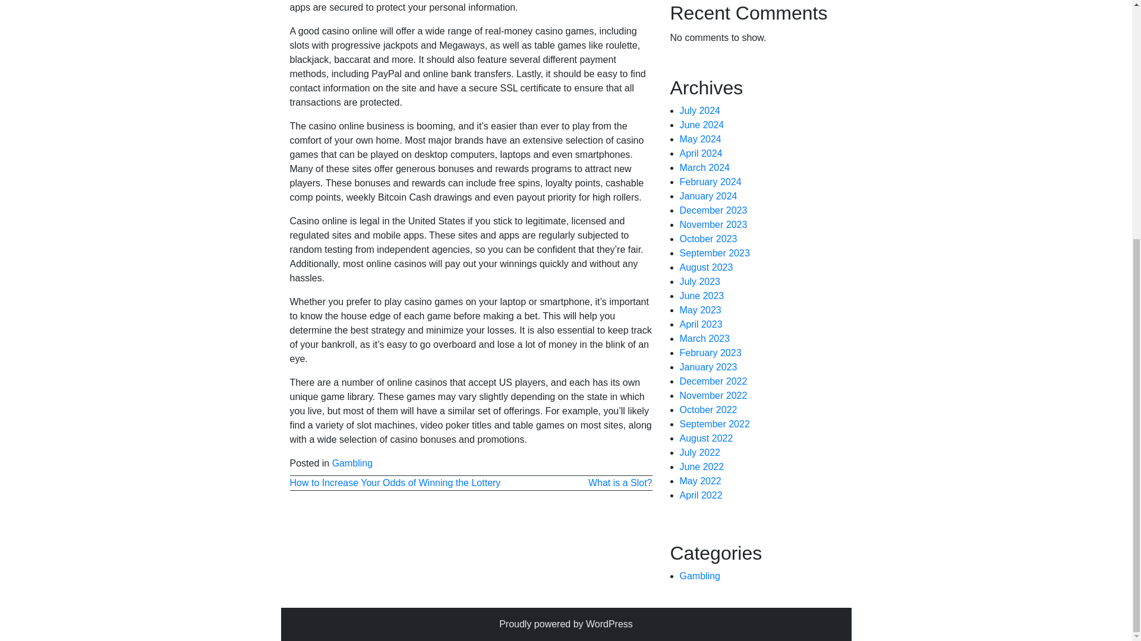 The height and width of the screenshot is (641, 1141). Describe the element at coordinates (707, 438) in the screenshot. I see `August 2022` at that location.